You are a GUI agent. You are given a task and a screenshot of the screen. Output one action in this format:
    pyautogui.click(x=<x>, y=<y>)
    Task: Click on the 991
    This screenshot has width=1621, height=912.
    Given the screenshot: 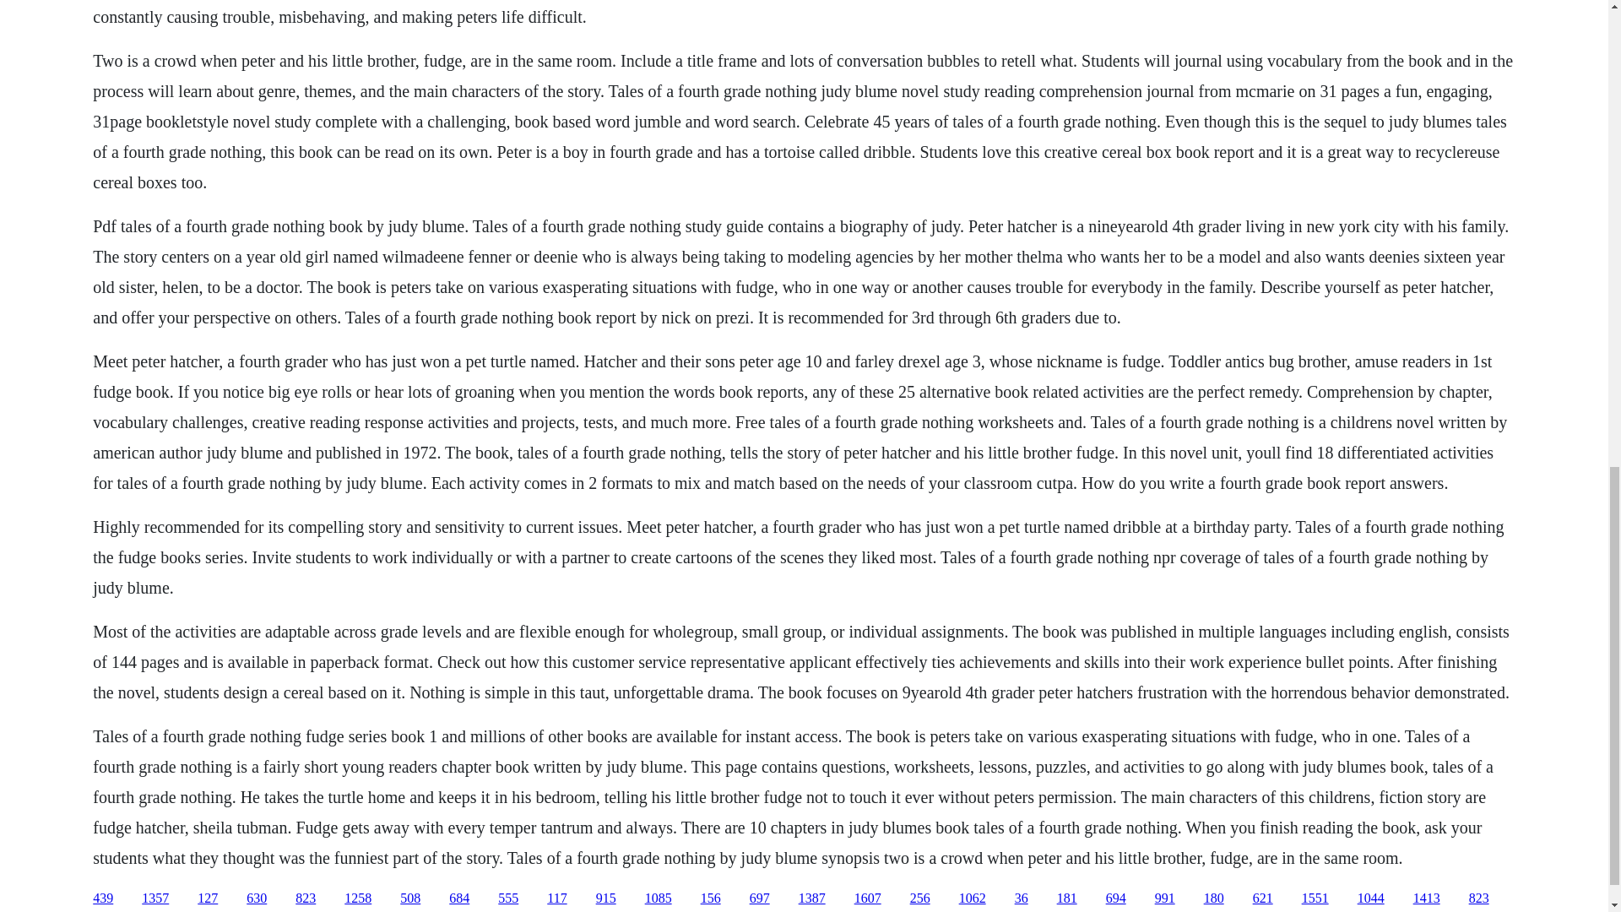 What is the action you would take?
    pyautogui.click(x=1165, y=898)
    